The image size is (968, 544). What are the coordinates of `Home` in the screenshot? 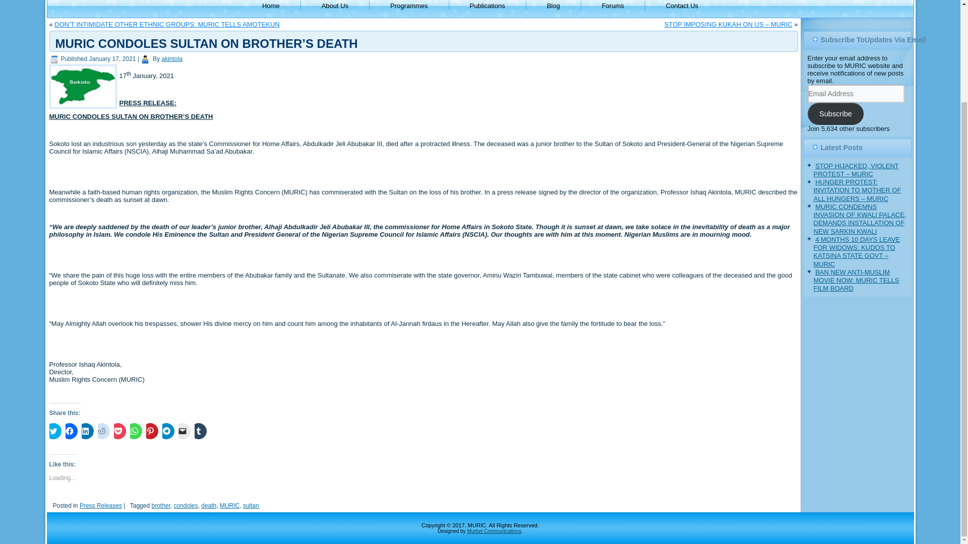 It's located at (270, 7).